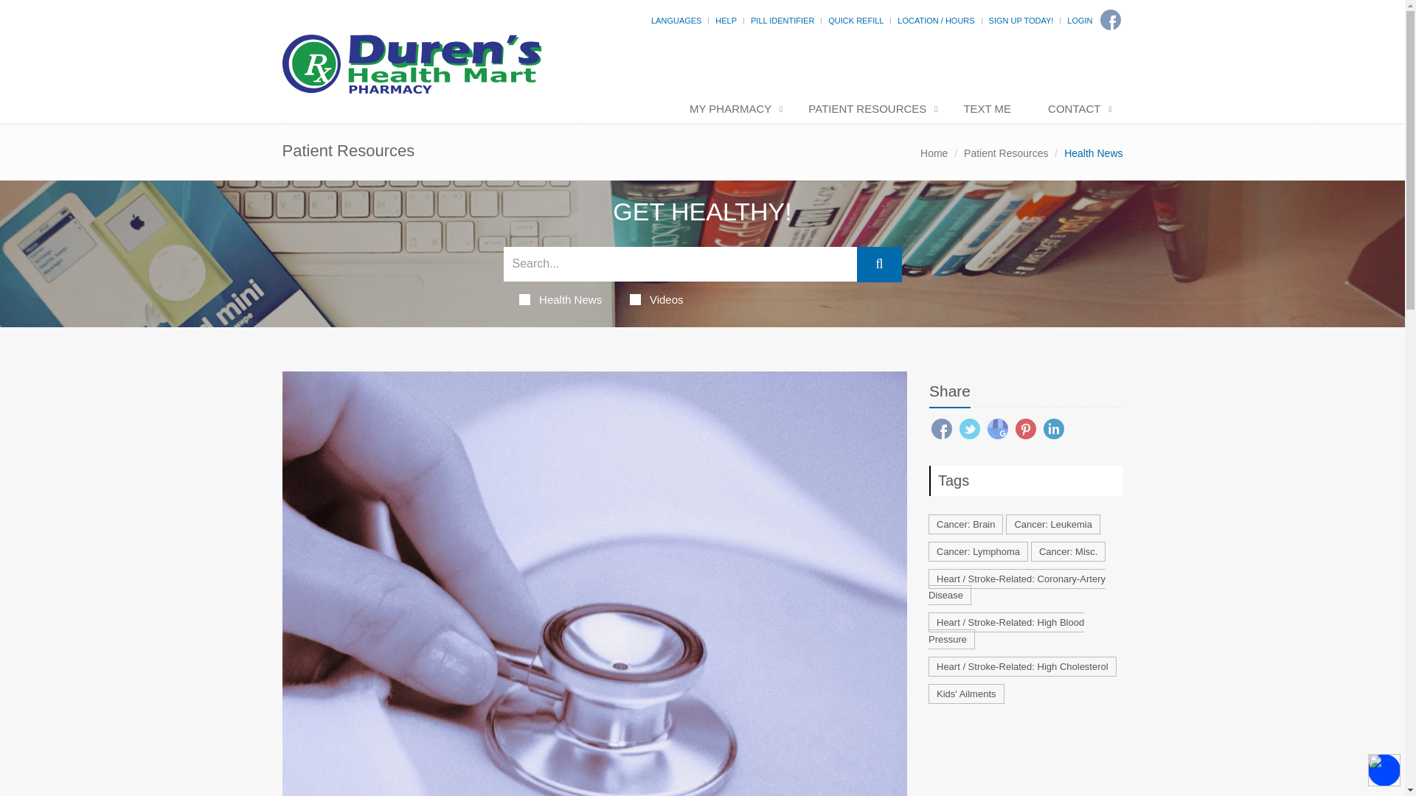 The width and height of the screenshot is (1416, 796). What do you see at coordinates (1384, 769) in the screenshot?
I see `Accessibility Menu` at bounding box center [1384, 769].